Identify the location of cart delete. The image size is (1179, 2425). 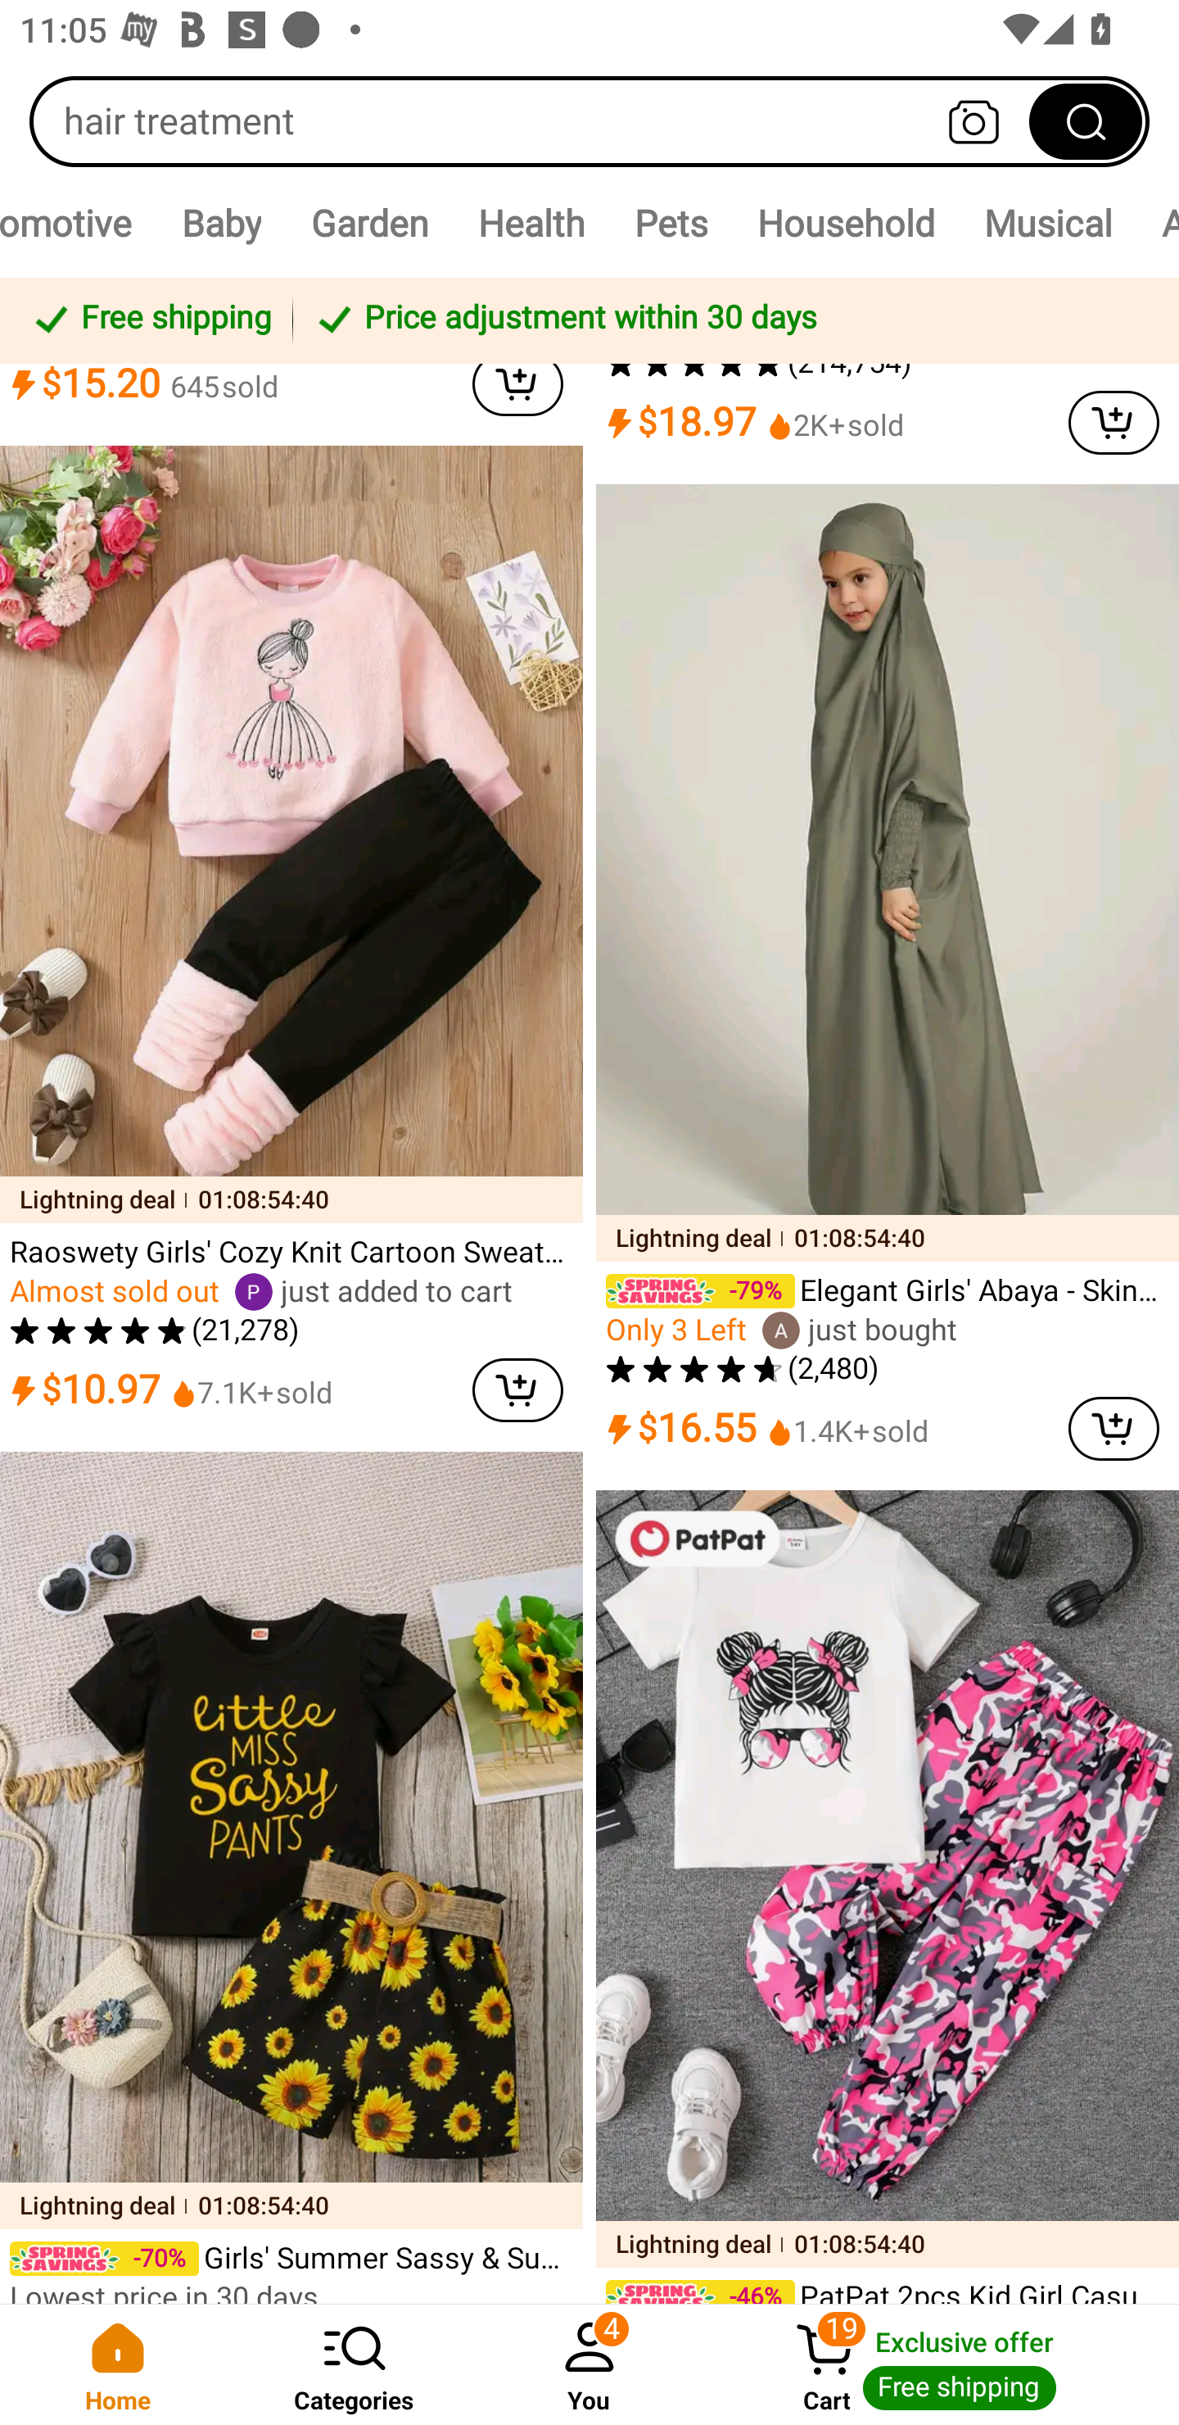
(517, 1389).